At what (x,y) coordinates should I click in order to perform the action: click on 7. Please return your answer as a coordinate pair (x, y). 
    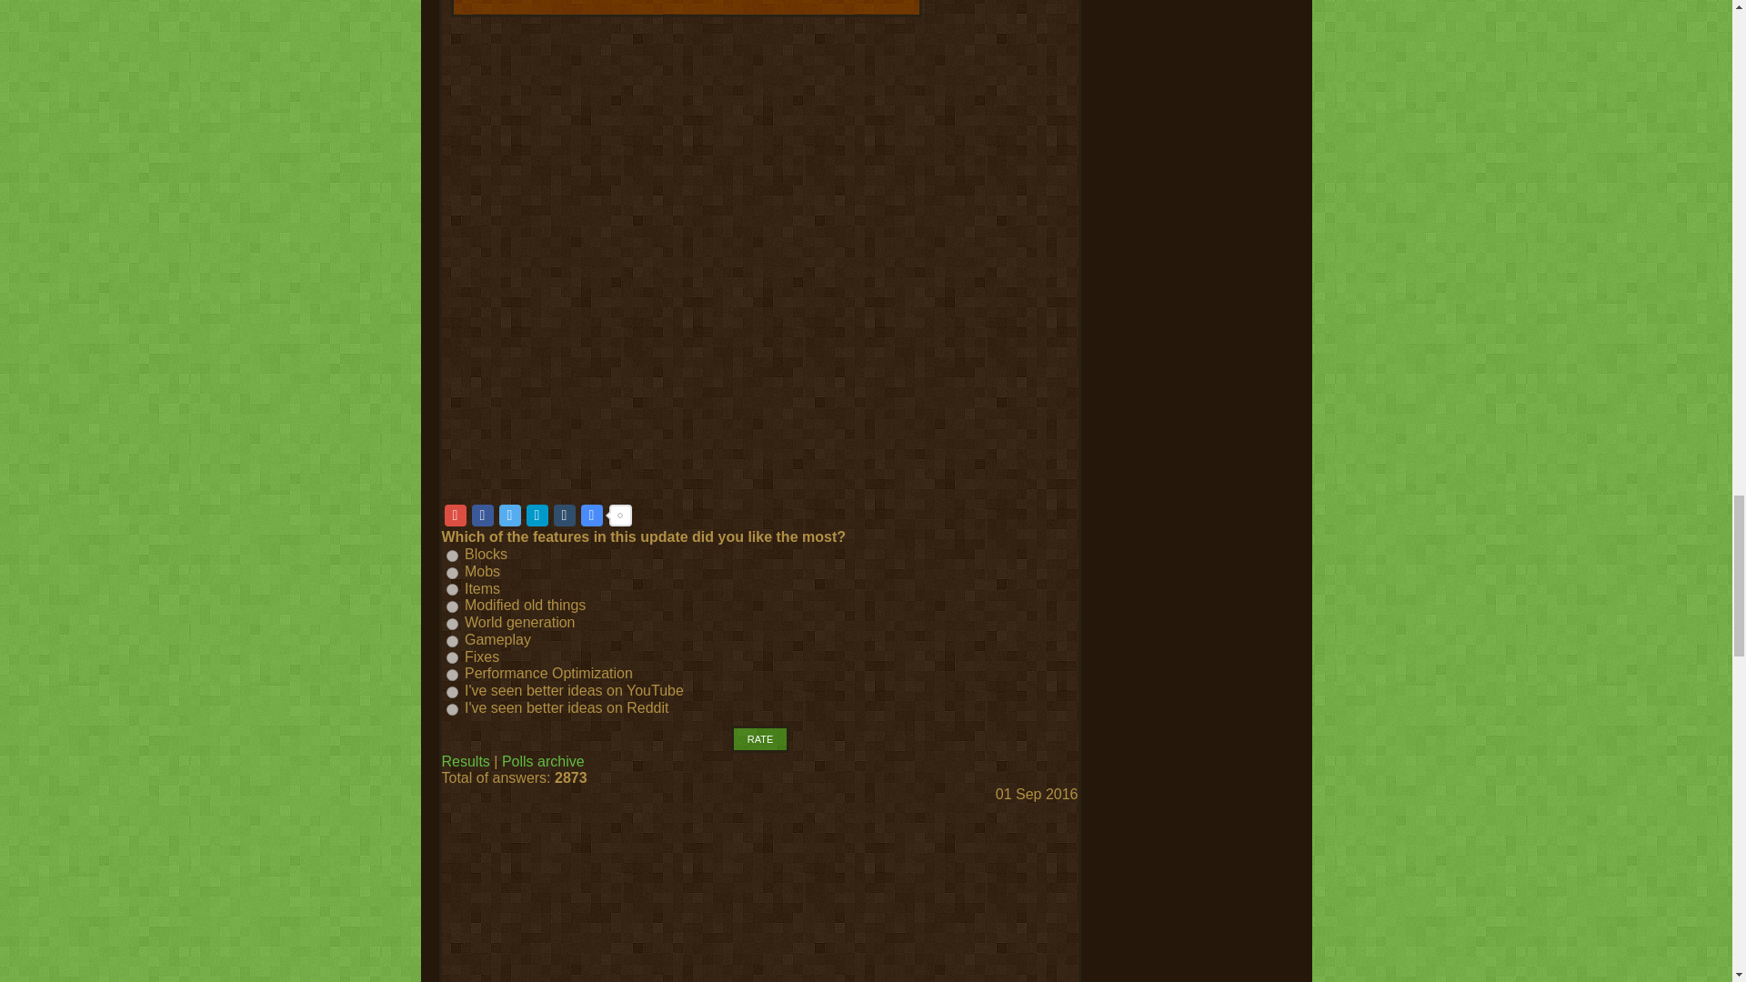
    Looking at the image, I should click on (451, 658).